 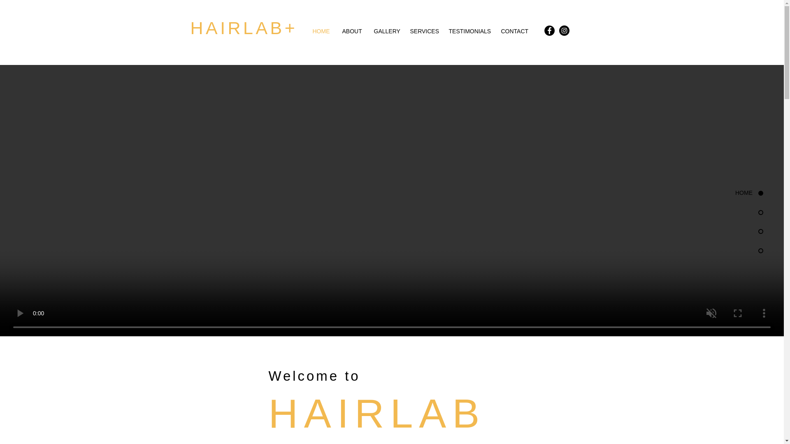 I want to click on HOME, so click(x=321, y=31).